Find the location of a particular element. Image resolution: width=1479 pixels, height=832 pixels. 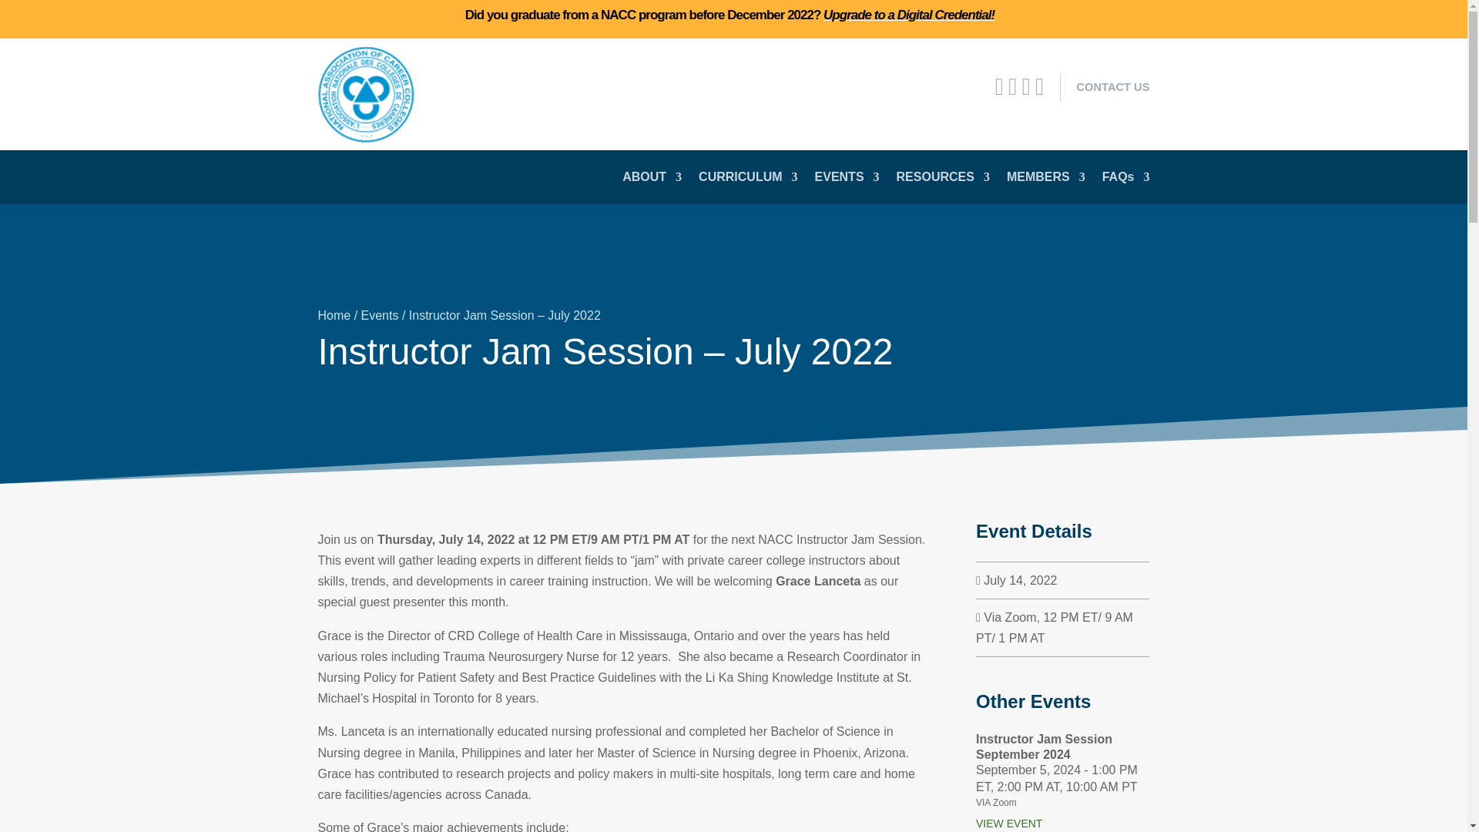

NACC-logo-100x100 is located at coordinates (365, 94).